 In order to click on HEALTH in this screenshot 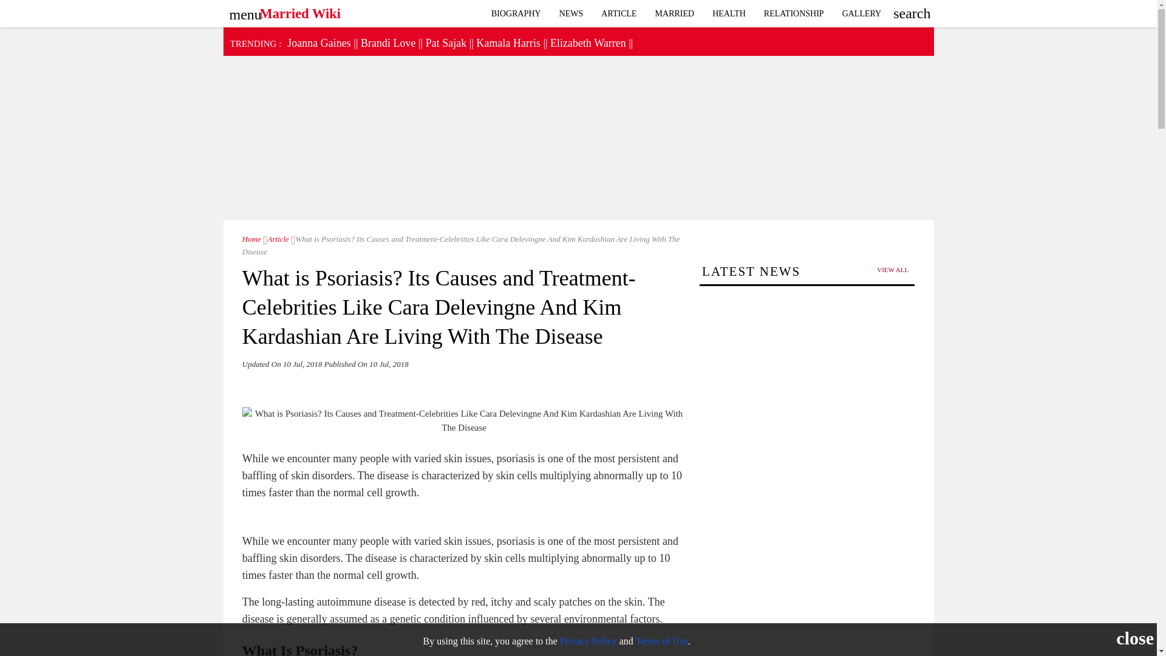, I will do `click(729, 13)`.